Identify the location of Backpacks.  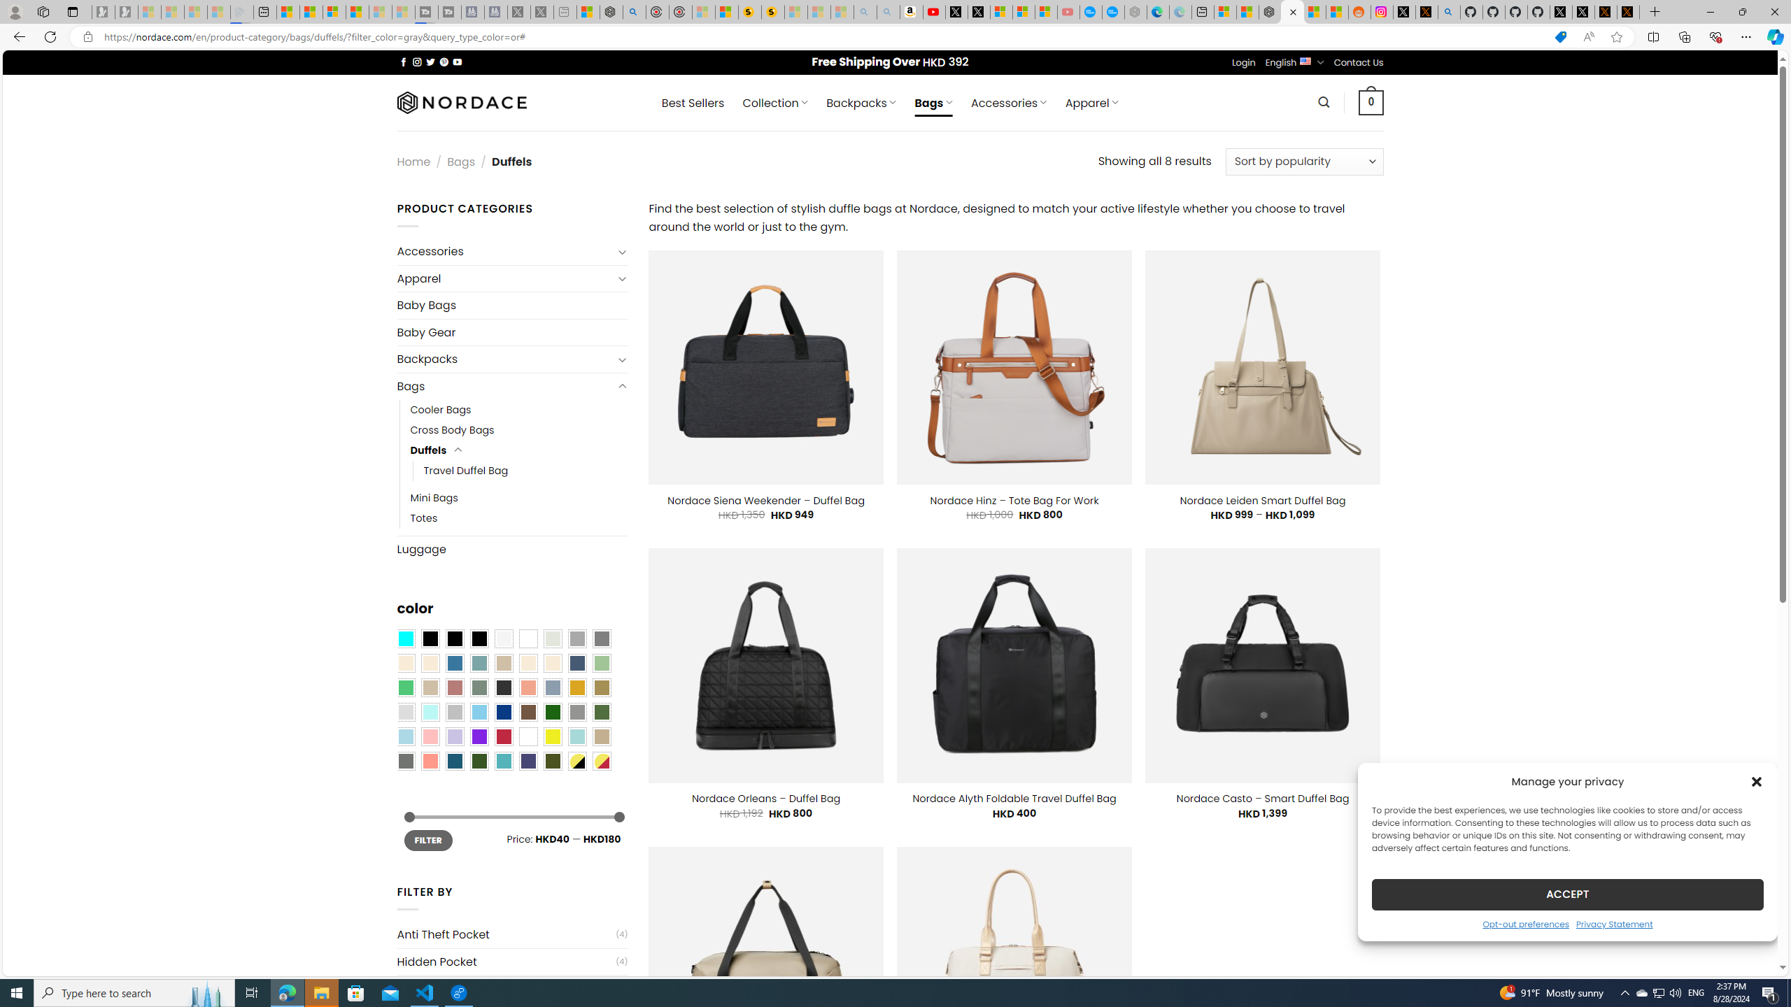
(505, 359).